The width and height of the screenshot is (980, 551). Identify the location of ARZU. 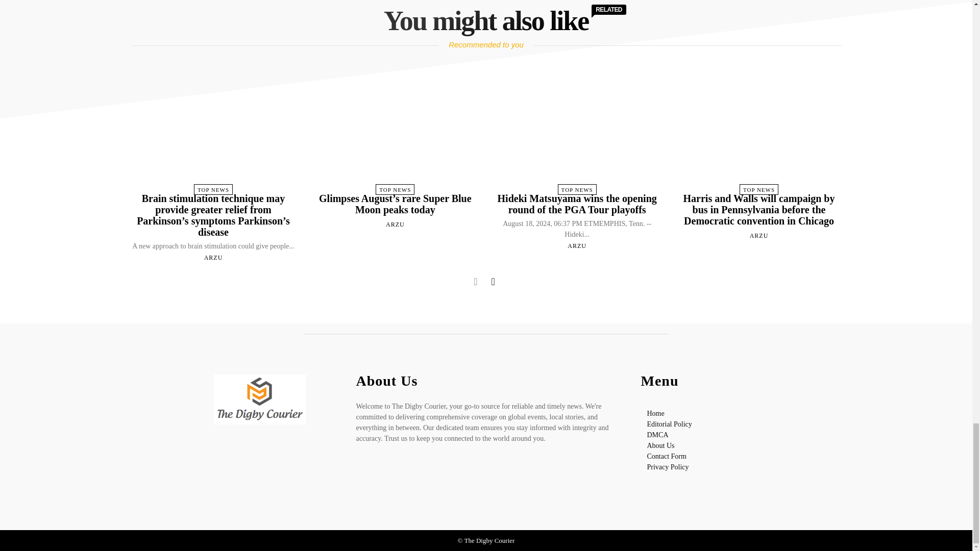
(213, 257).